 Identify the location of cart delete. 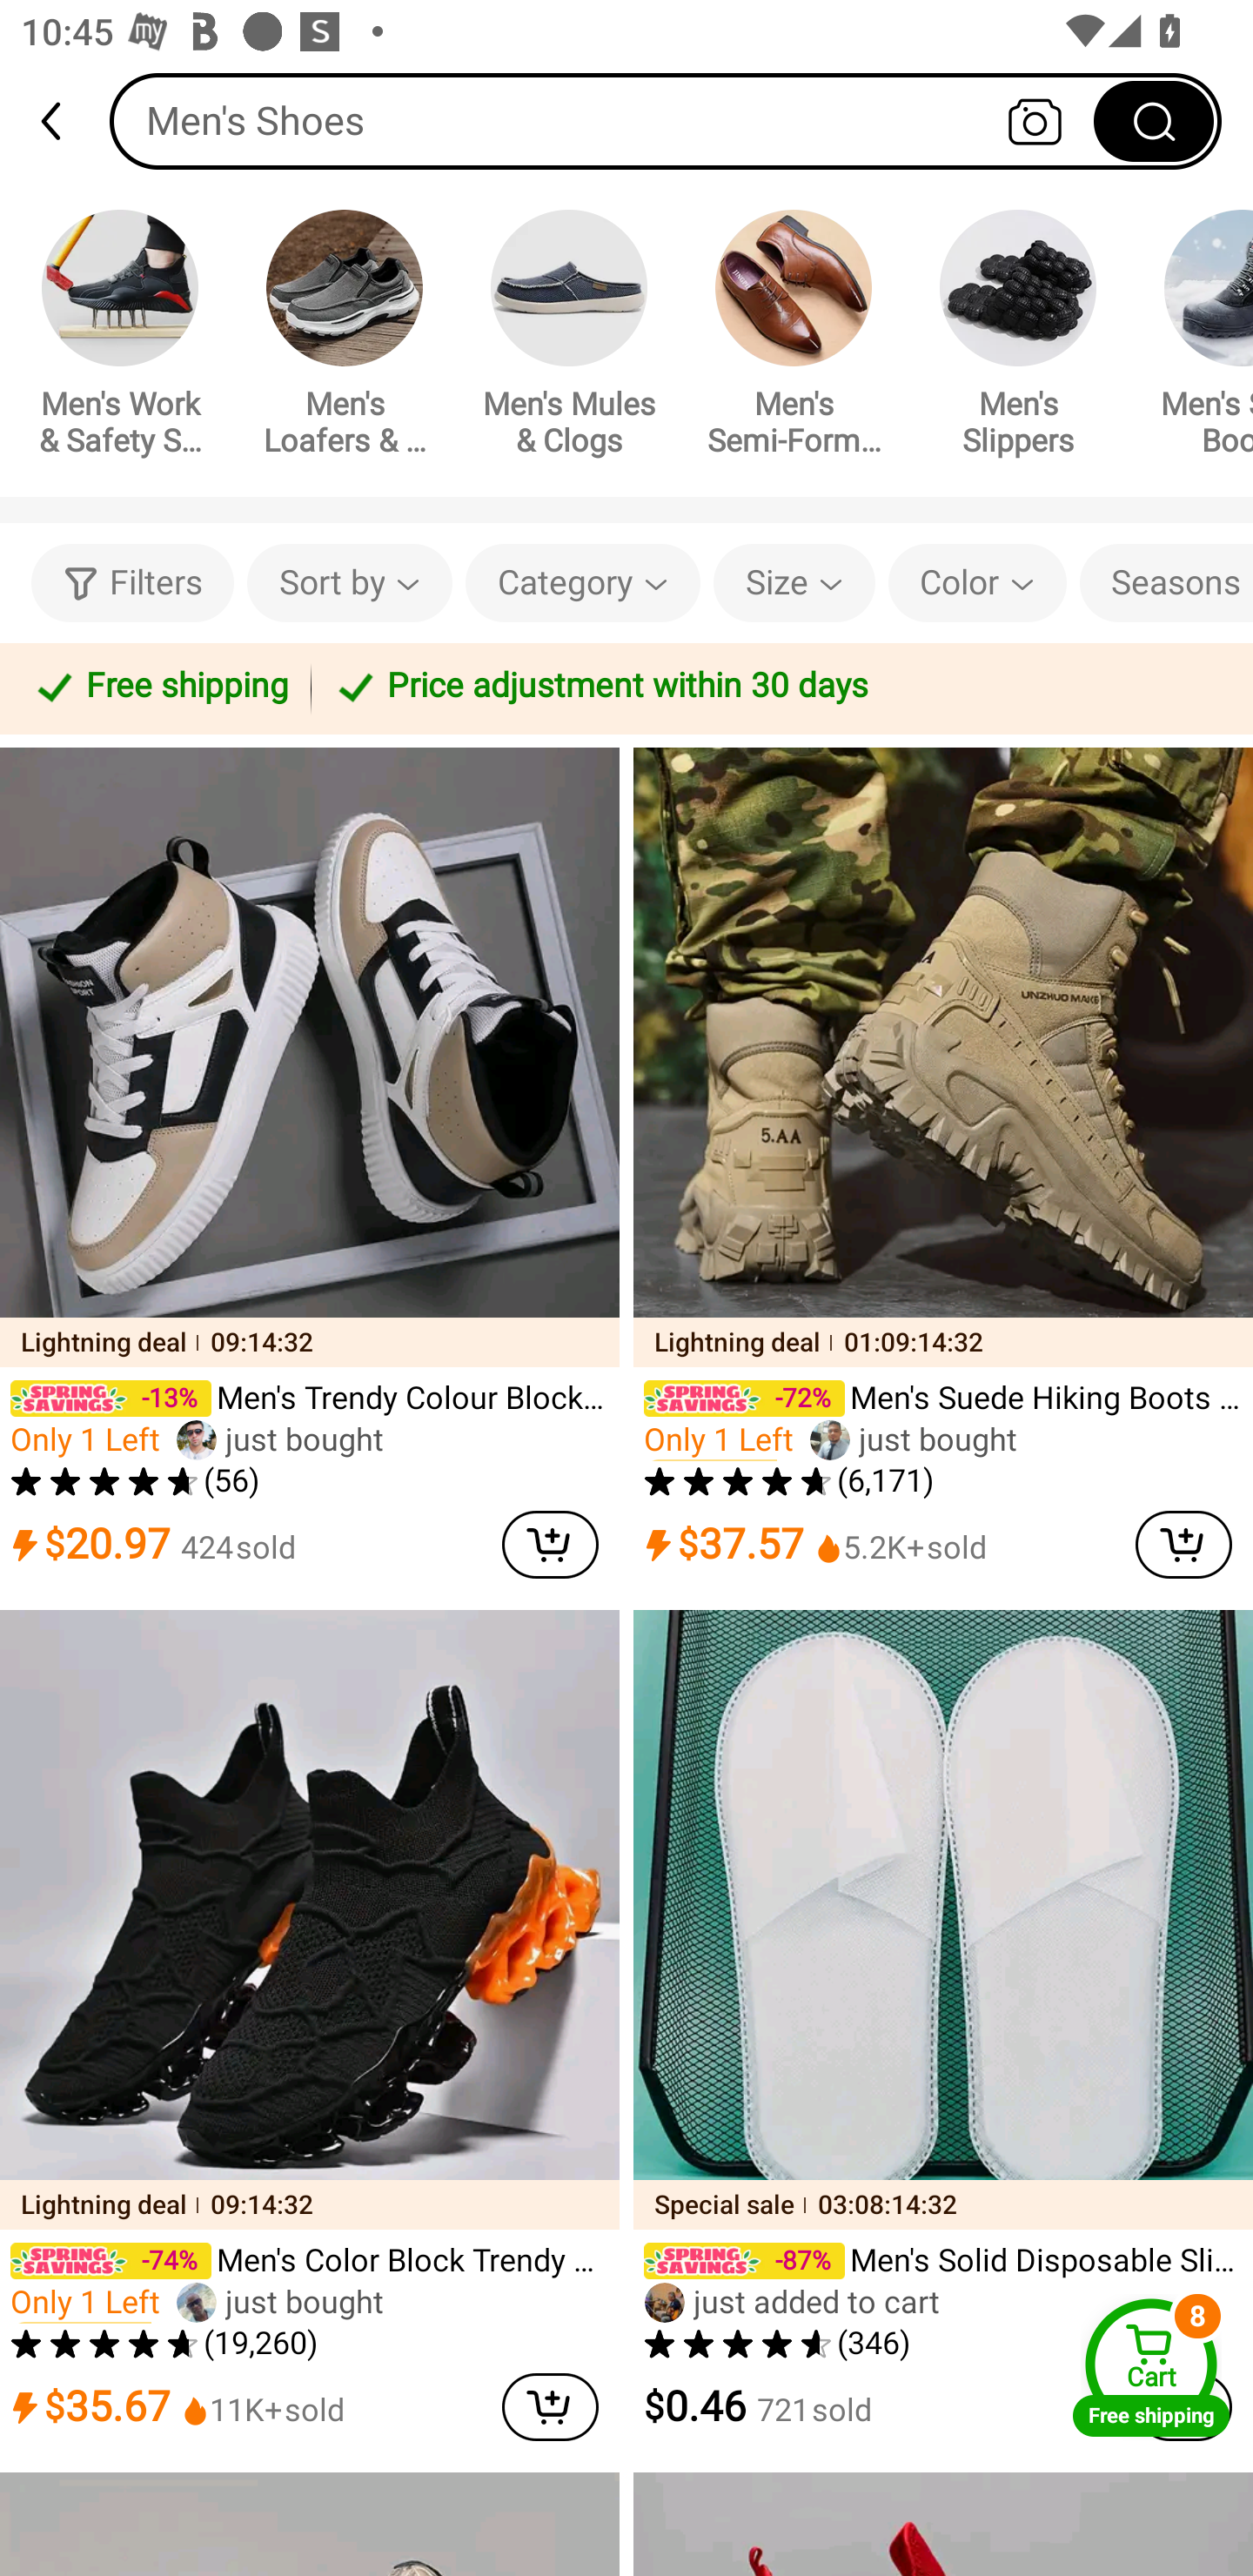
(550, 2407).